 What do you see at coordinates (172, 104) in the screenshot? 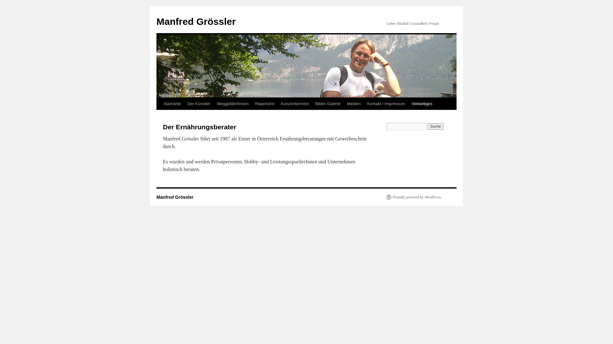
I see `Startseite` at bounding box center [172, 104].